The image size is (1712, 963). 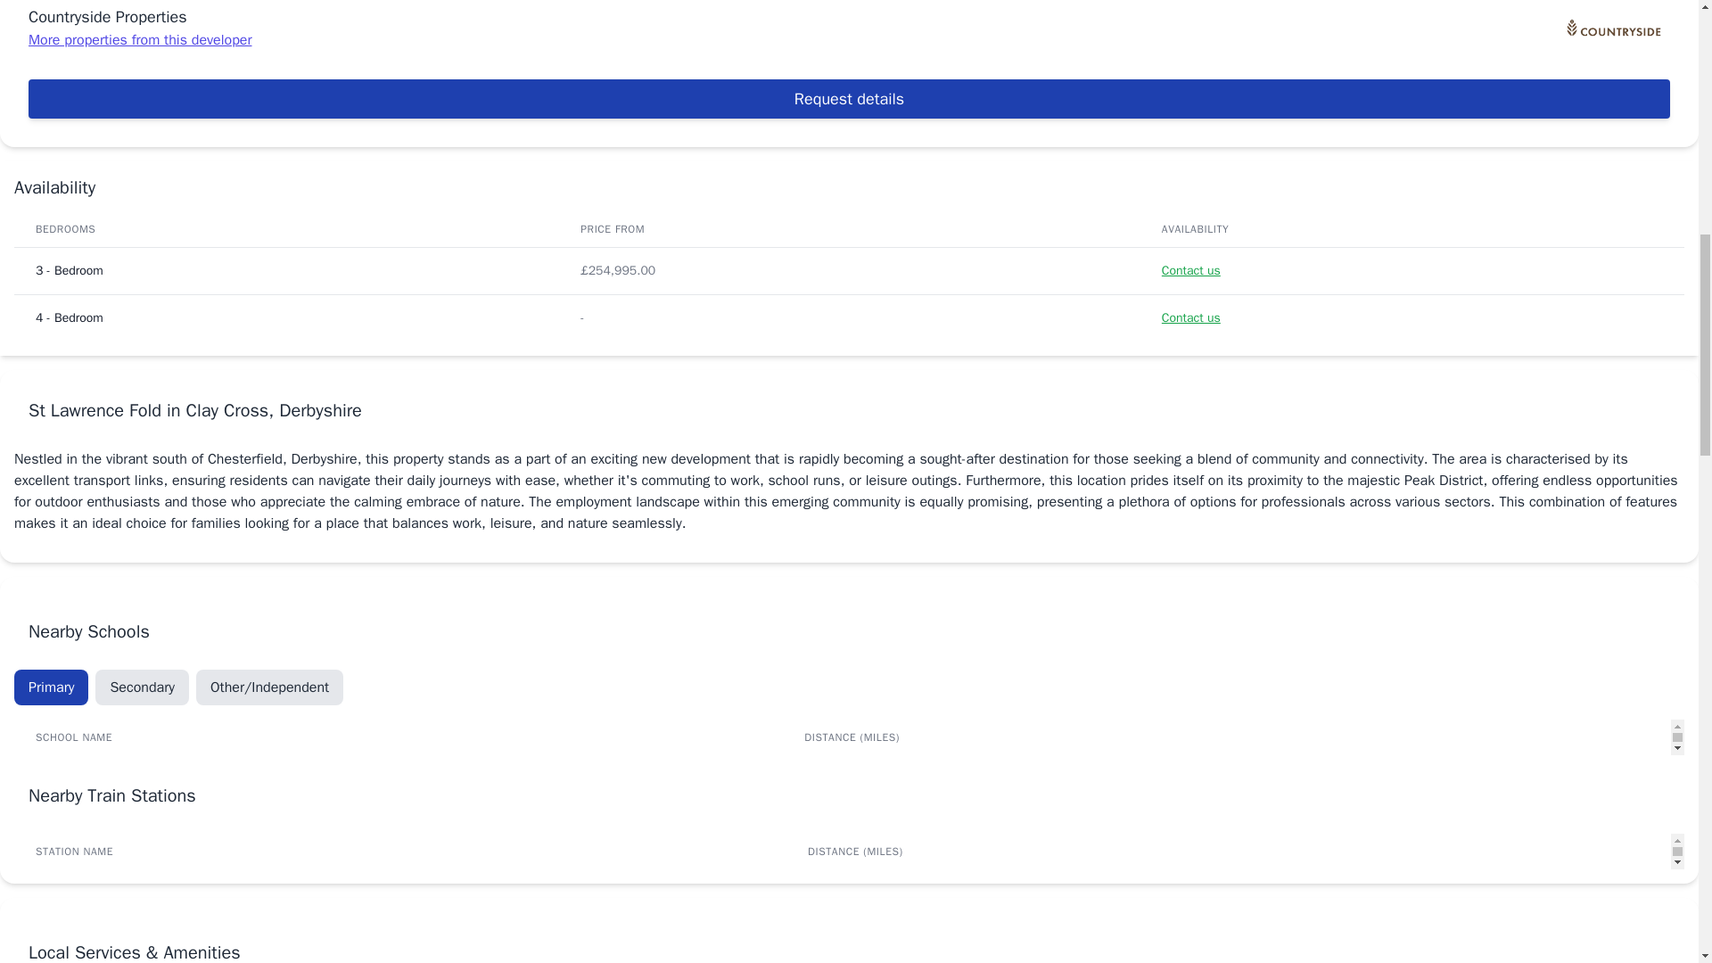 What do you see at coordinates (849, 98) in the screenshot?
I see `Request details` at bounding box center [849, 98].